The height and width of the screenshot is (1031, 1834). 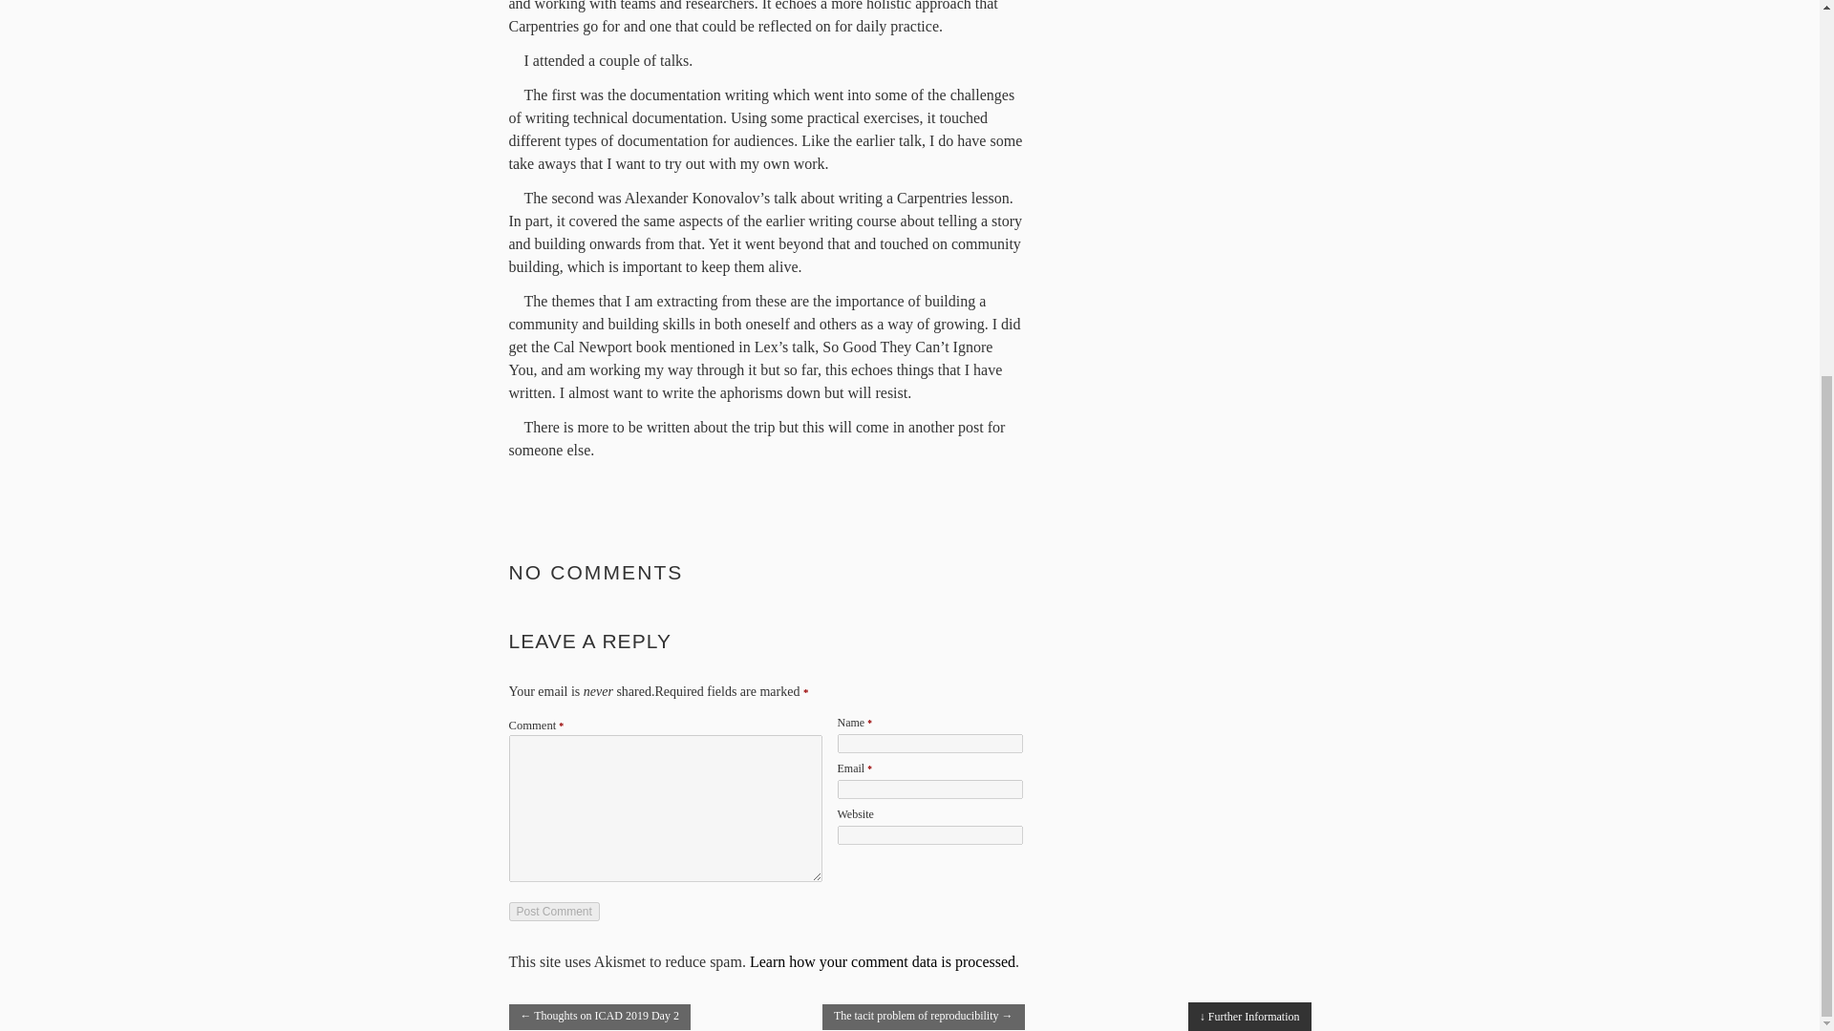 What do you see at coordinates (553, 912) in the screenshot?
I see `Post Comment` at bounding box center [553, 912].